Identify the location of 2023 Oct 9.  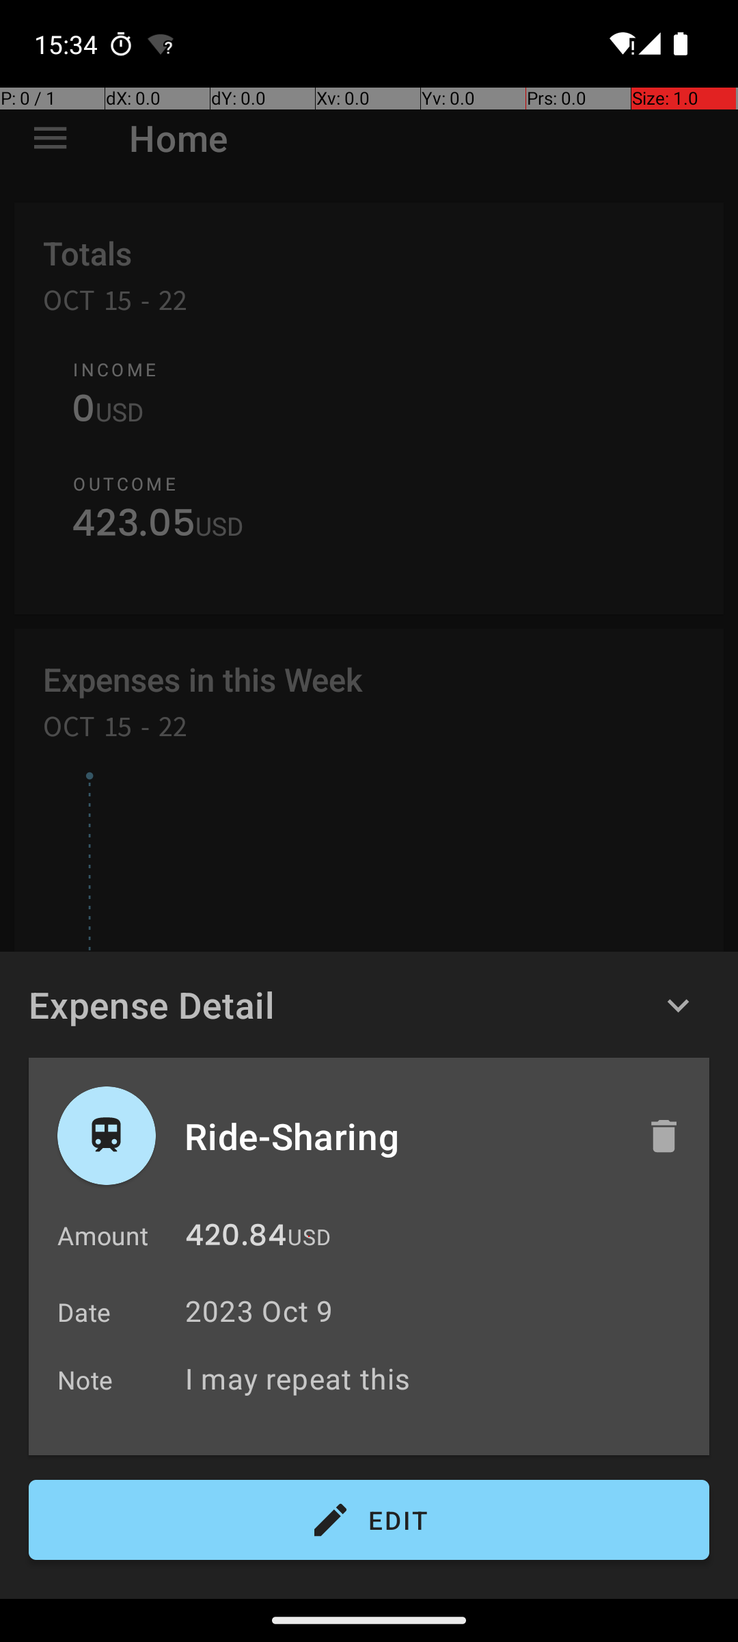
(260, 1311).